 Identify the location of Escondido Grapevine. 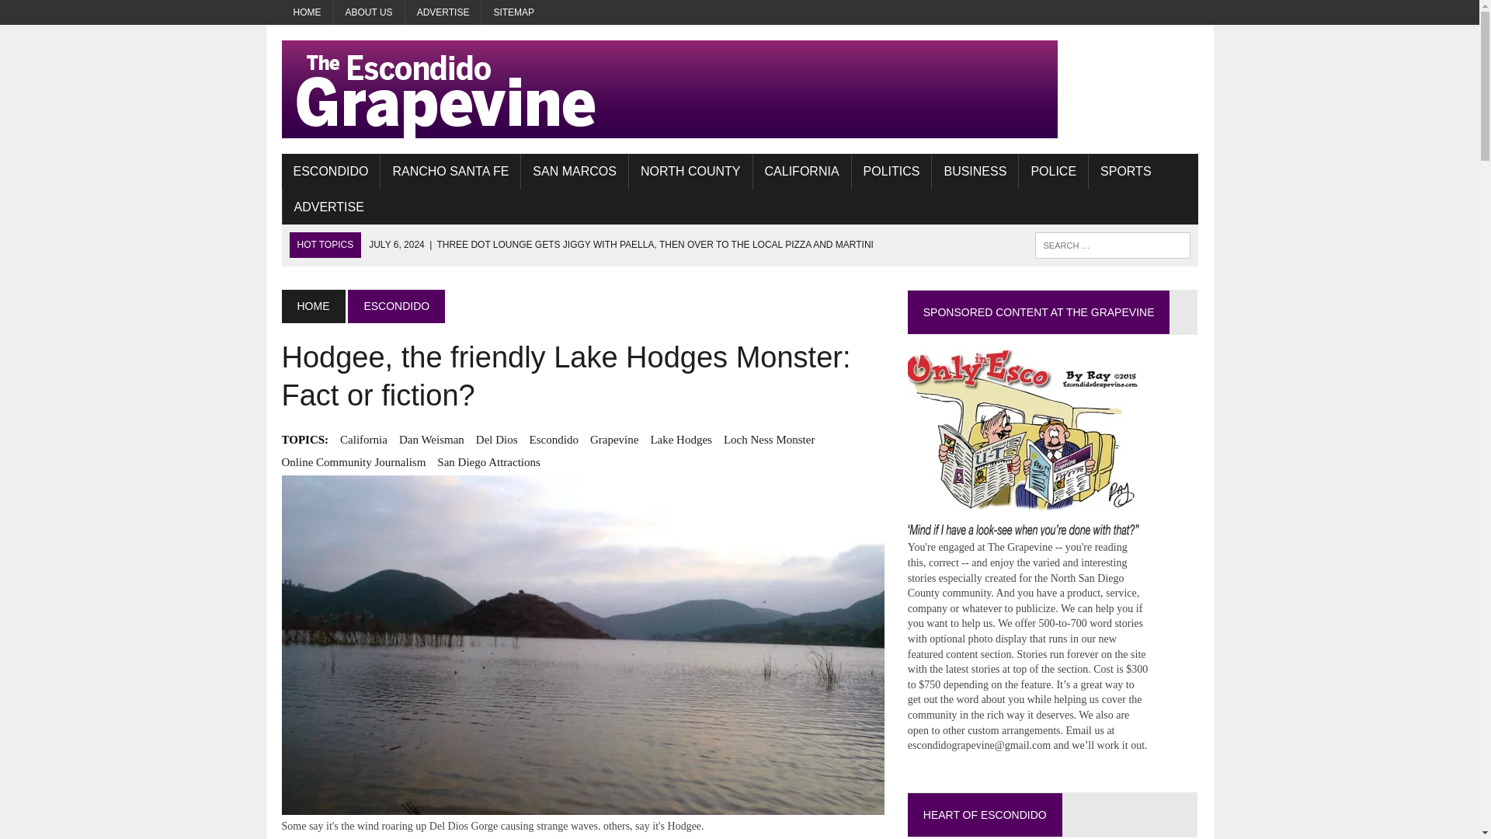
(739, 89).